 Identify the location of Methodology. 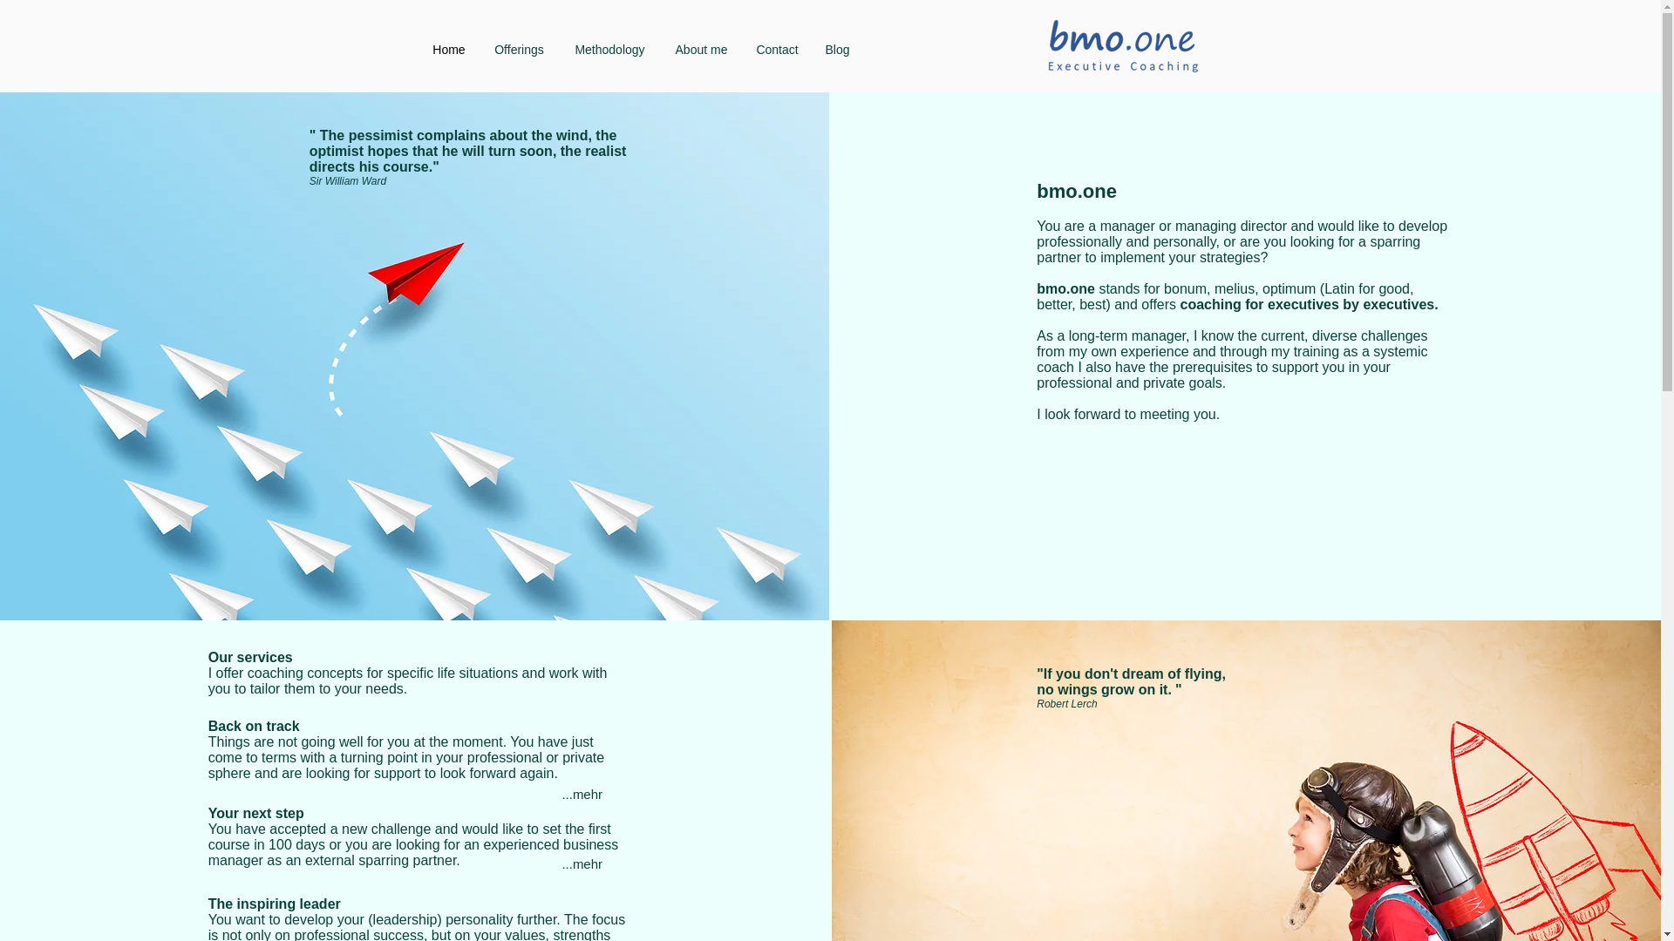
(610, 49).